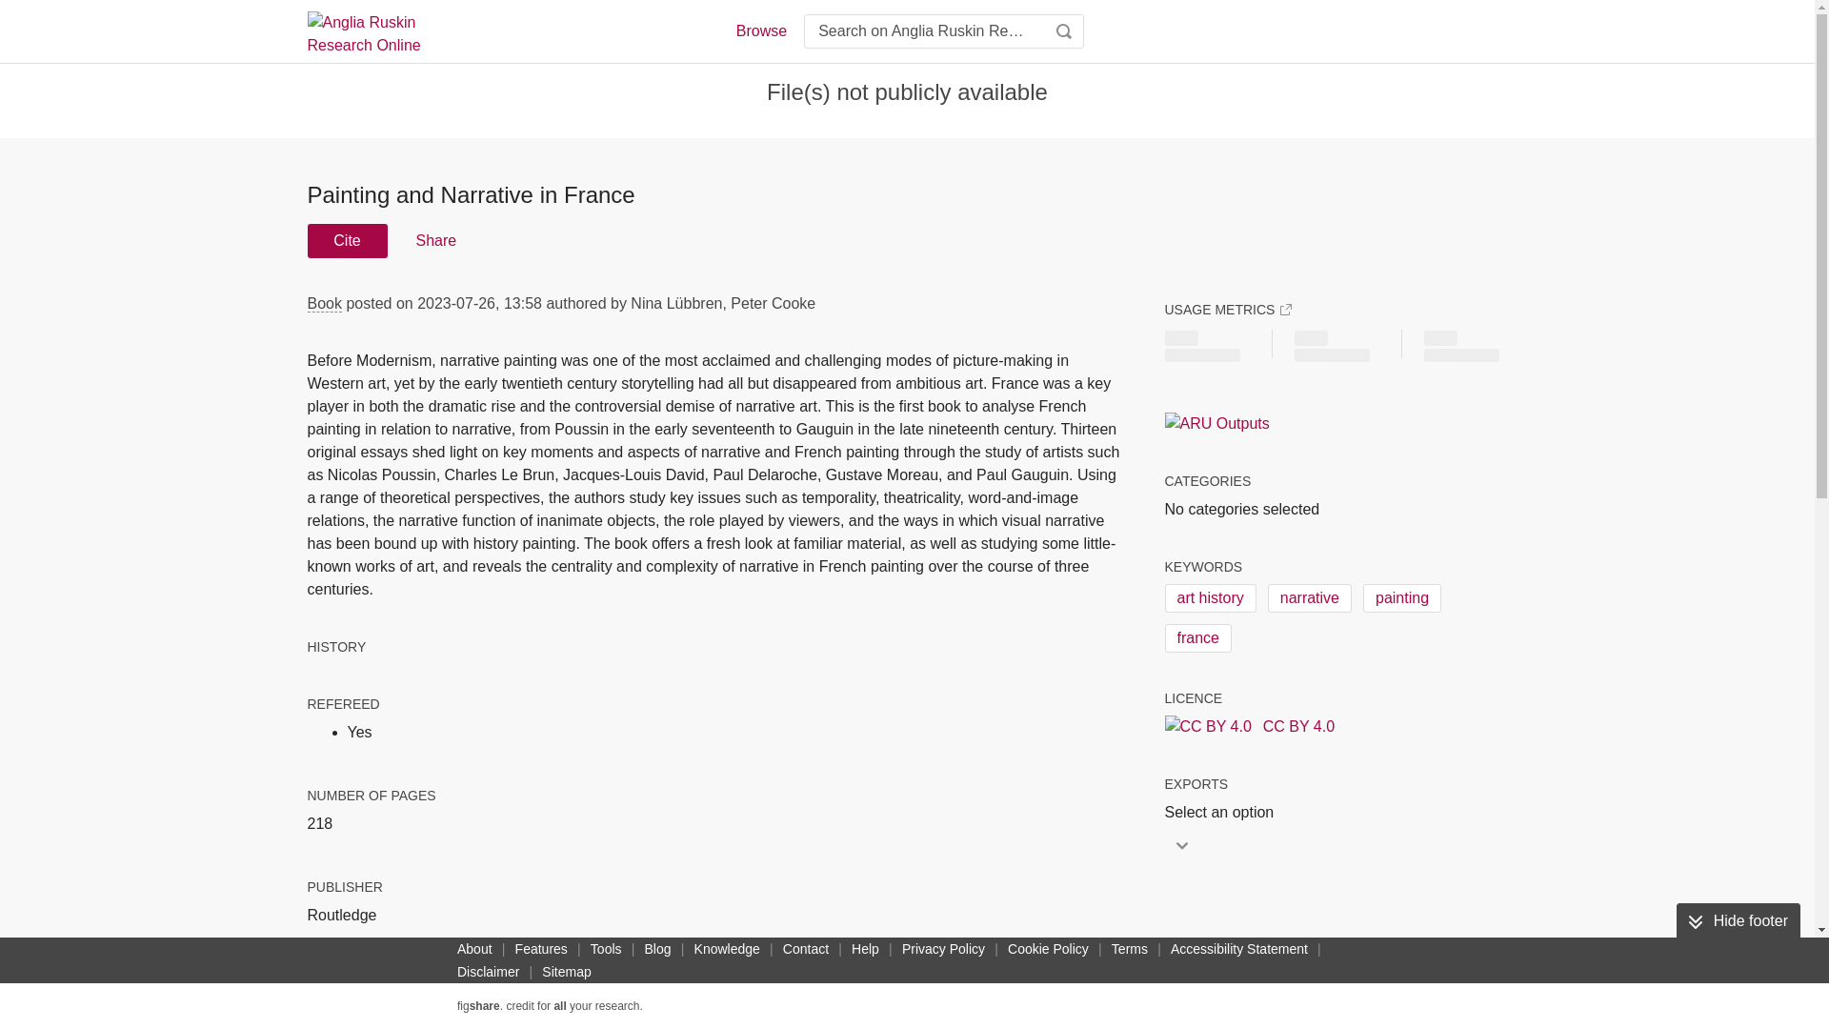 This screenshot has width=1829, height=1029. I want to click on USAGE METRICS, so click(1227, 309).